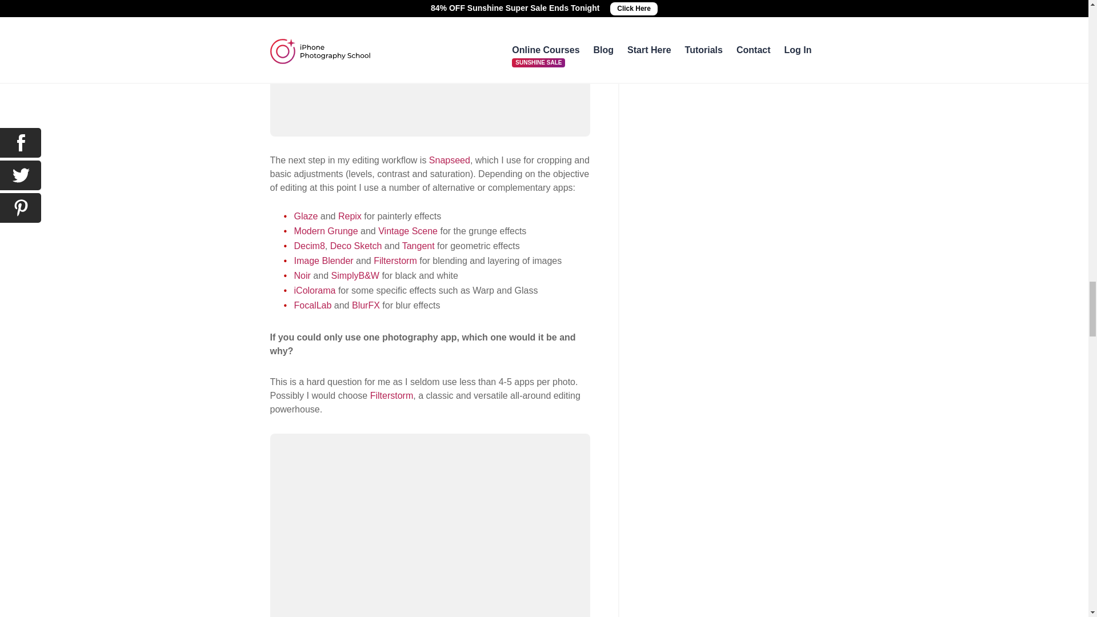 This screenshot has width=1097, height=617. What do you see at coordinates (355, 246) in the screenshot?
I see `Deco Sketch` at bounding box center [355, 246].